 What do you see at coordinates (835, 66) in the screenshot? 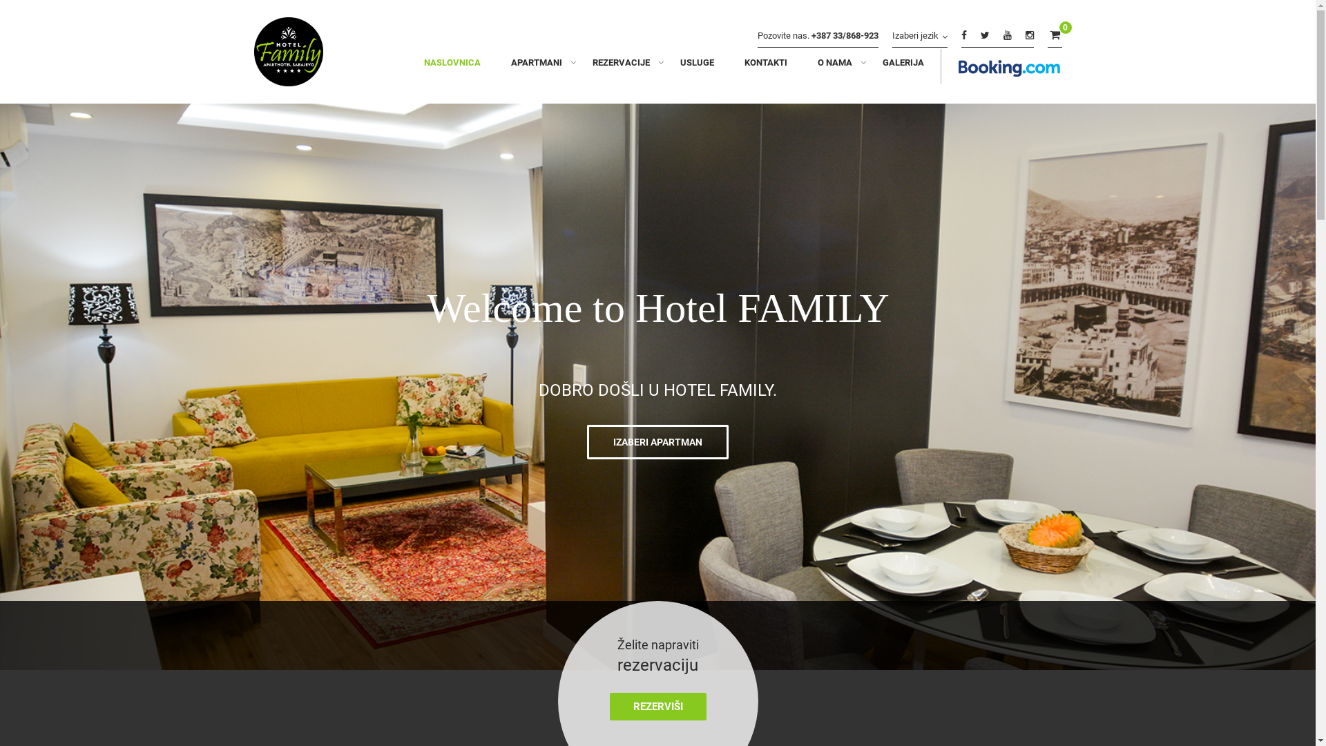
I see `O NAMA` at bounding box center [835, 66].